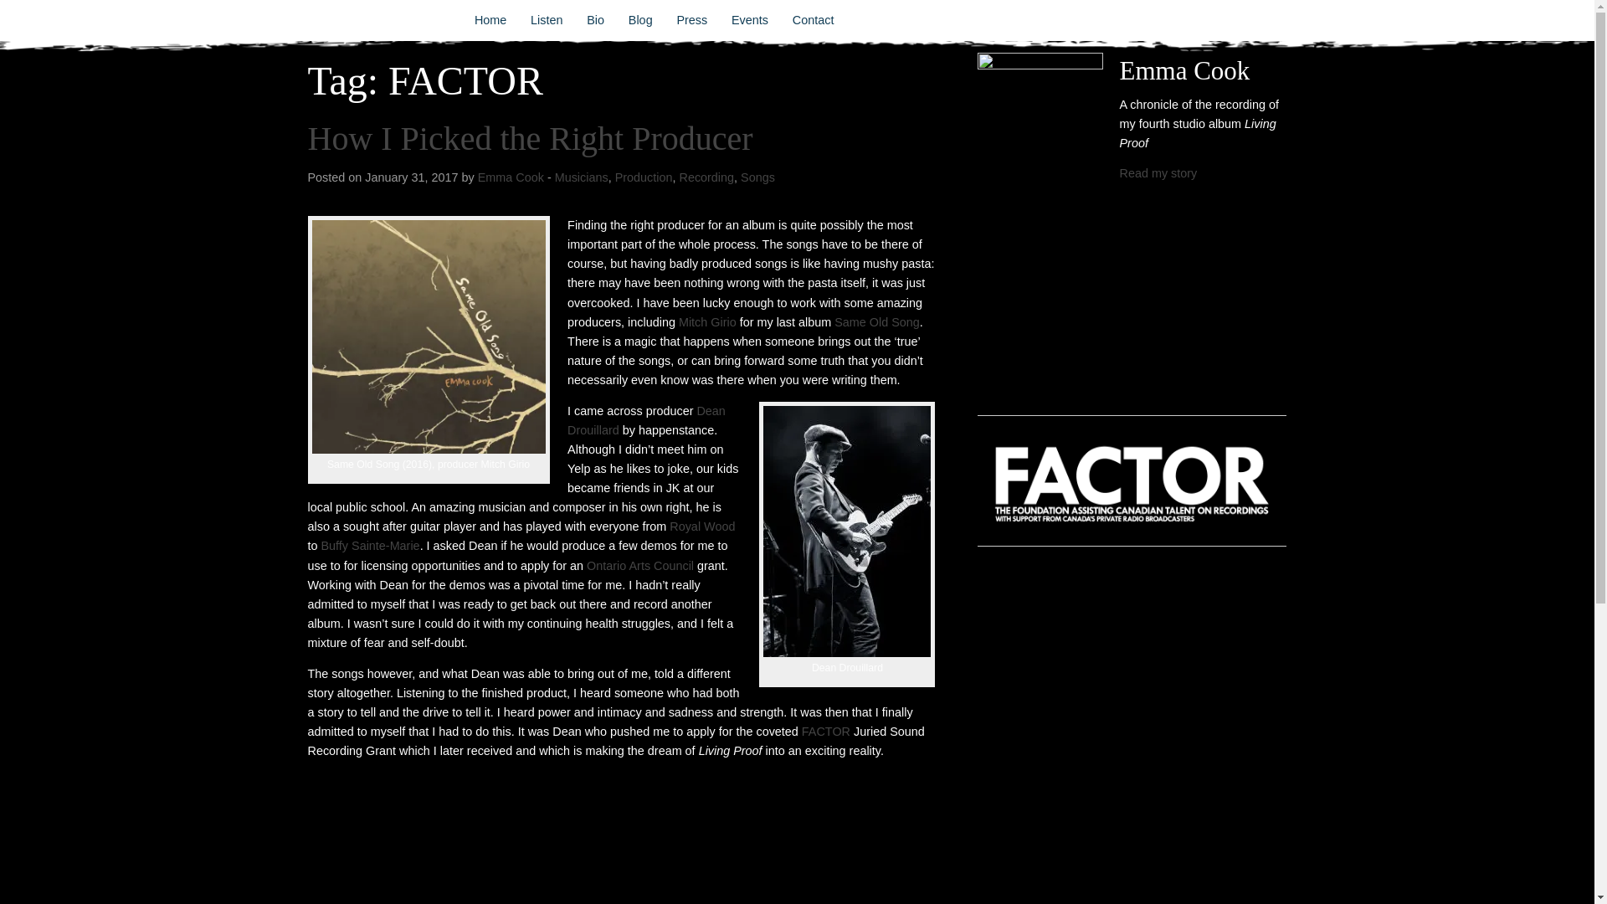  I want to click on Contact, so click(812, 20).